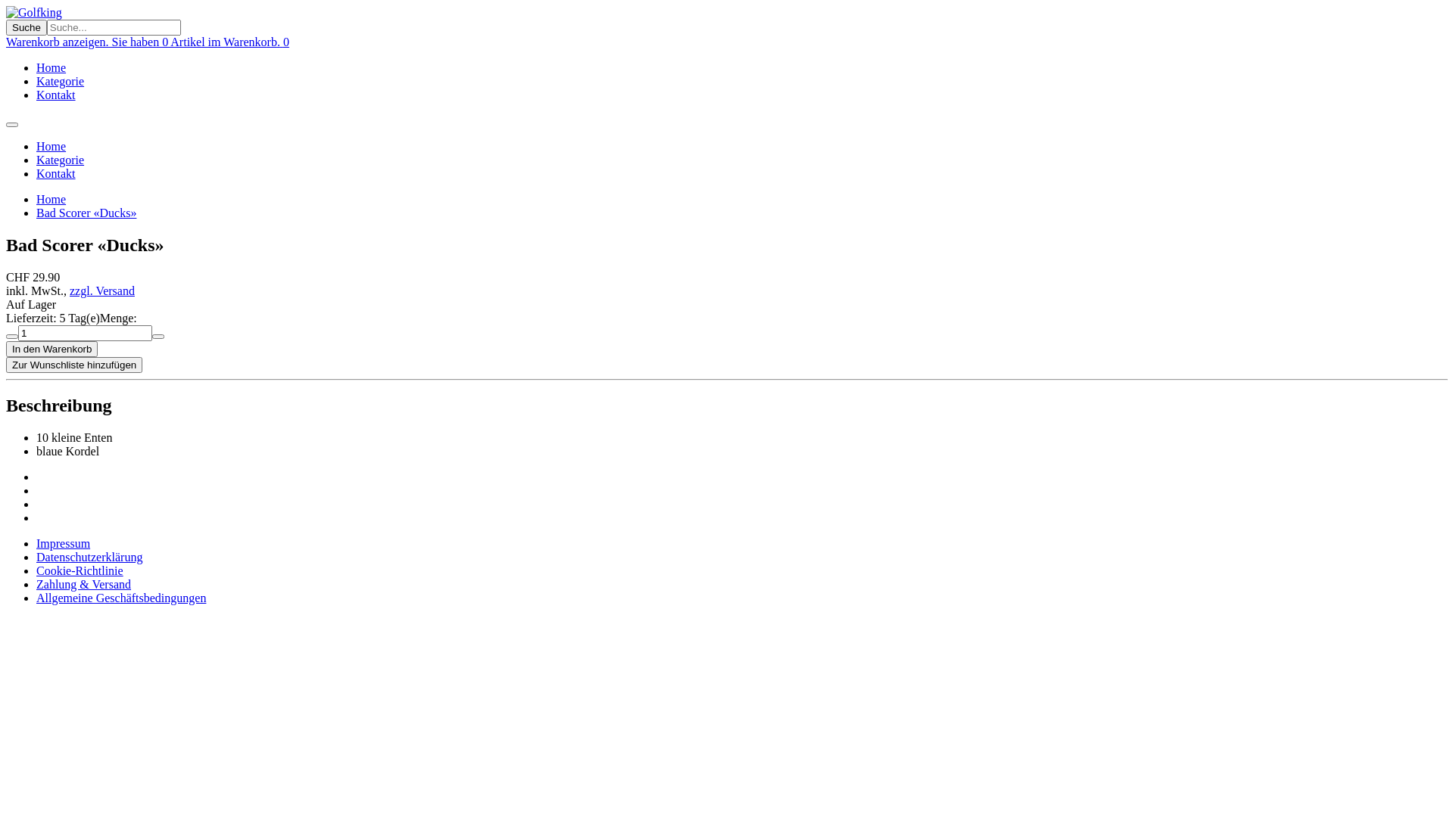 The width and height of the screenshot is (1454, 817). What do you see at coordinates (51, 200) in the screenshot?
I see `Home` at bounding box center [51, 200].